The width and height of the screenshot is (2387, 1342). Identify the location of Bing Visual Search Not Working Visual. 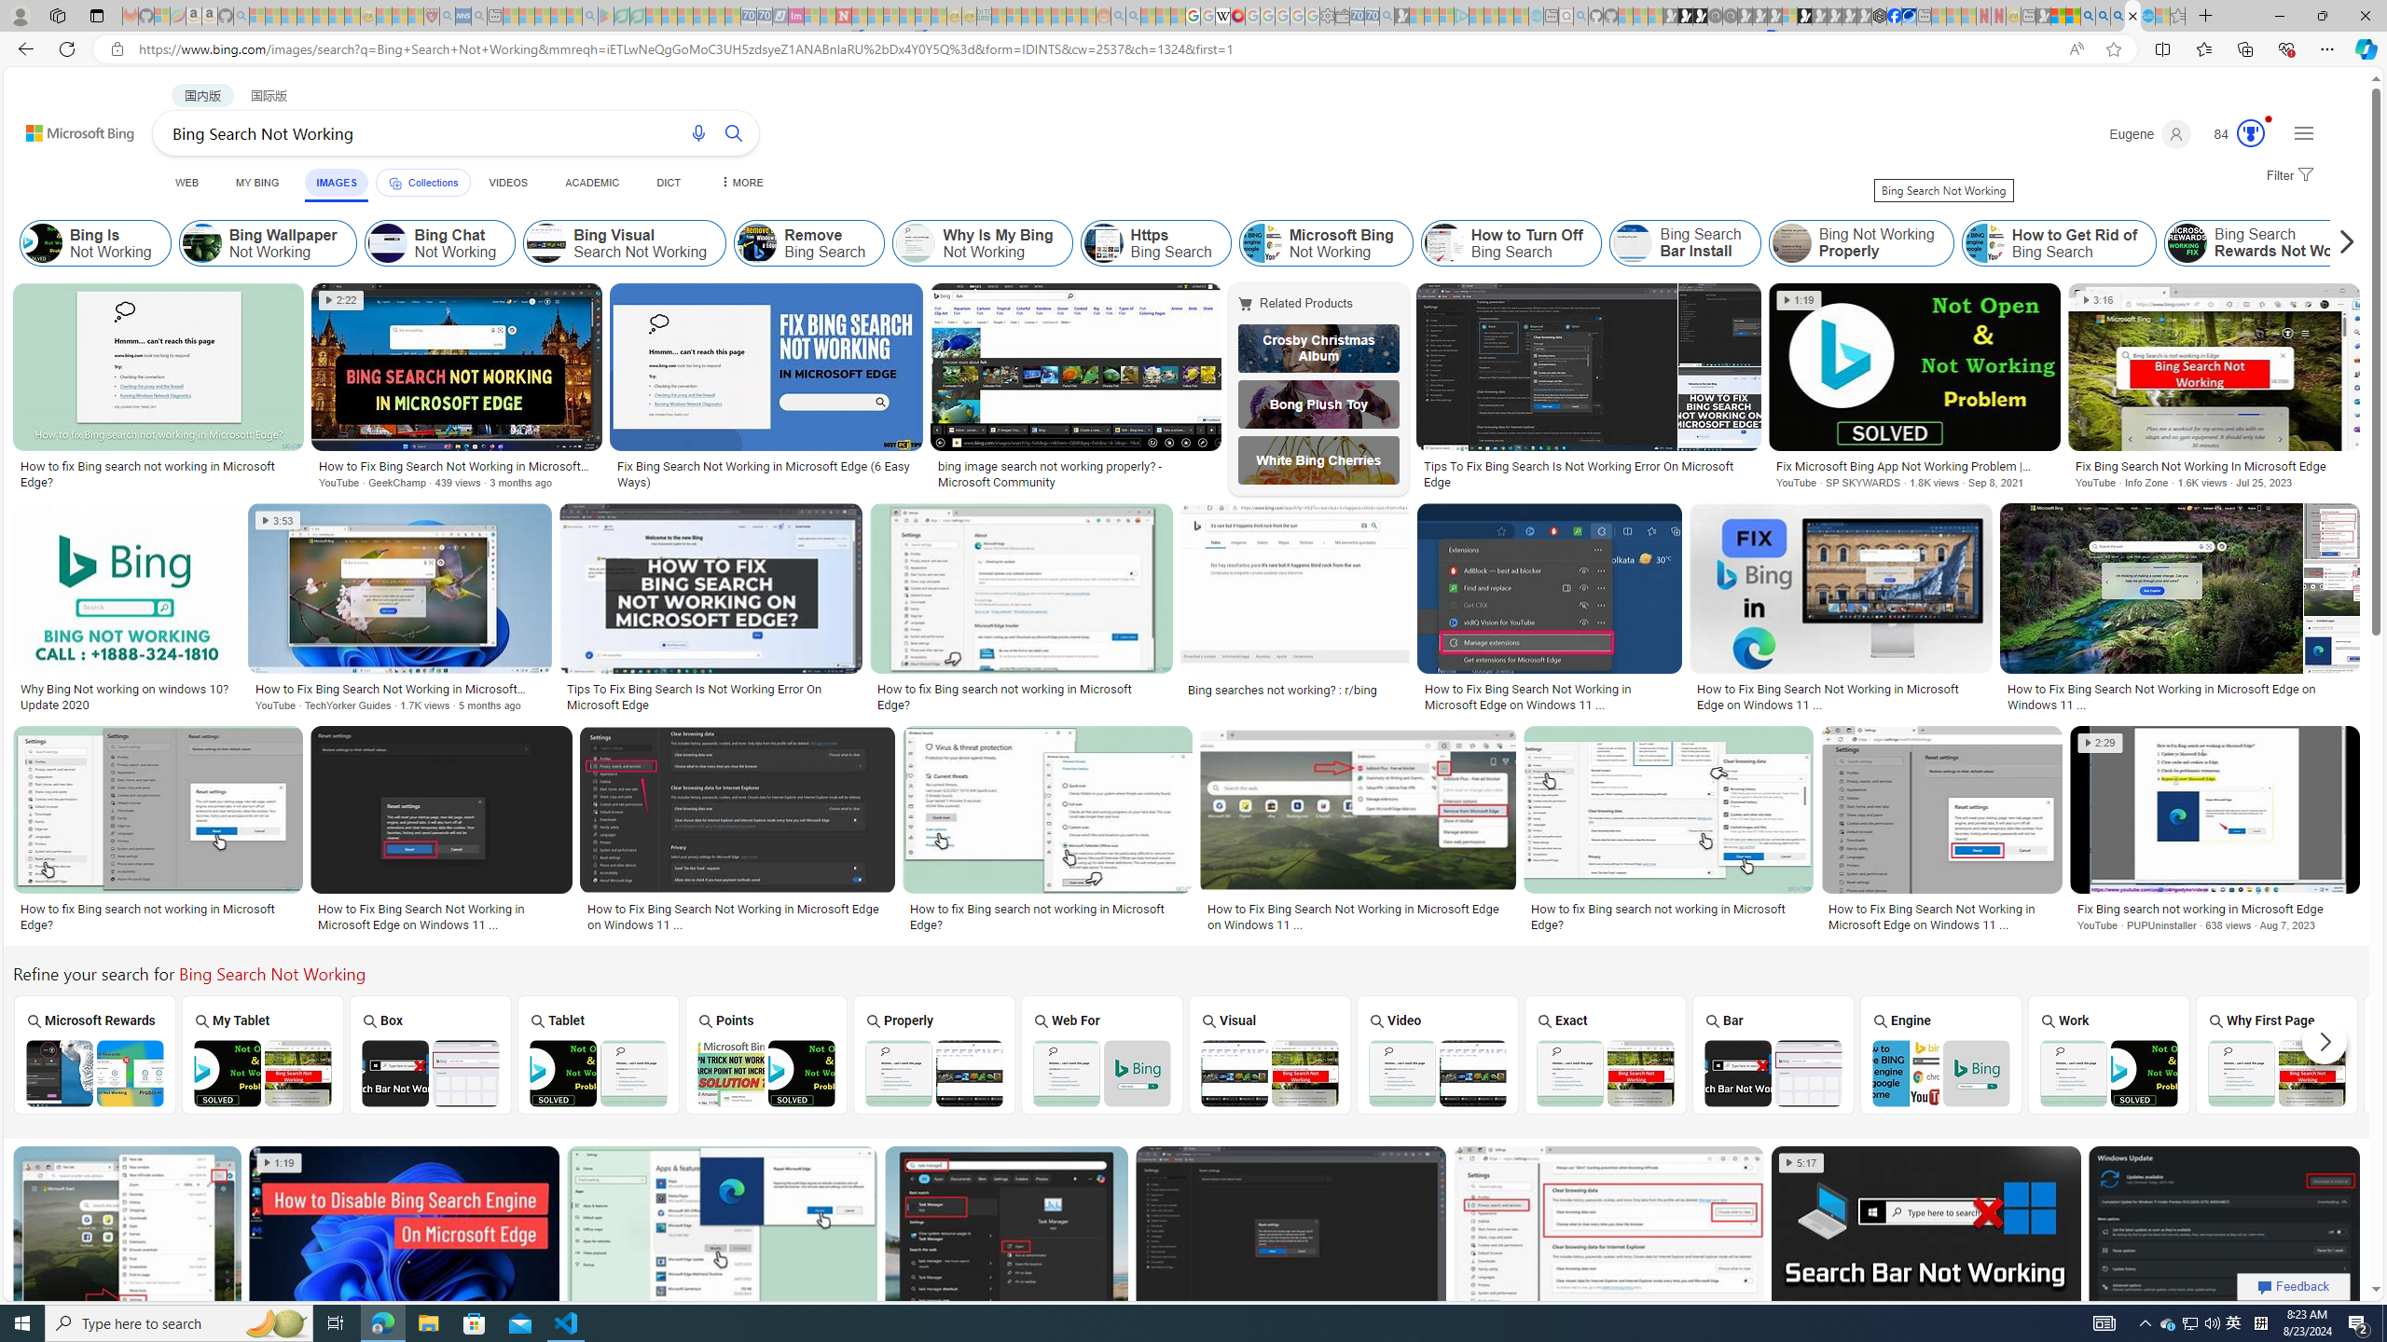
(1269, 1055).